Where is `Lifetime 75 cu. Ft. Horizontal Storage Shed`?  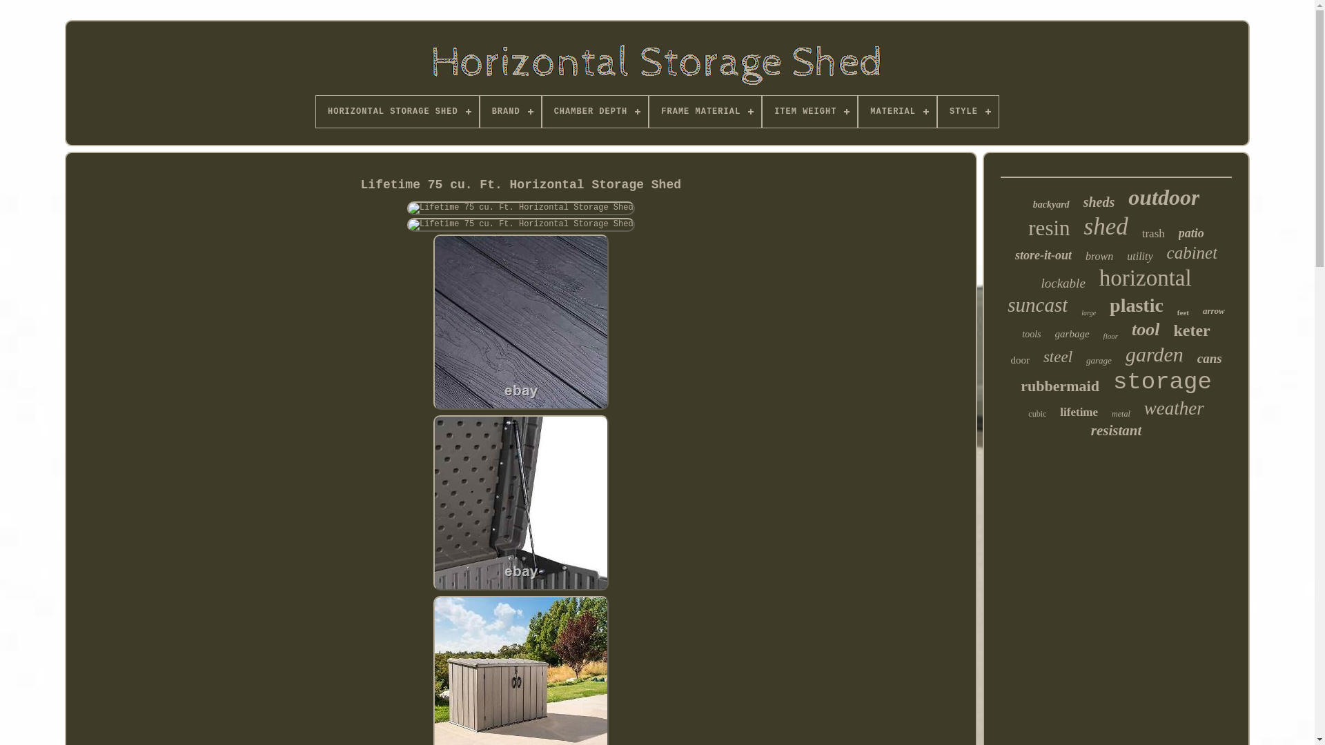
Lifetime 75 cu. Ft. Horizontal Storage Shed is located at coordinates (520, 322).